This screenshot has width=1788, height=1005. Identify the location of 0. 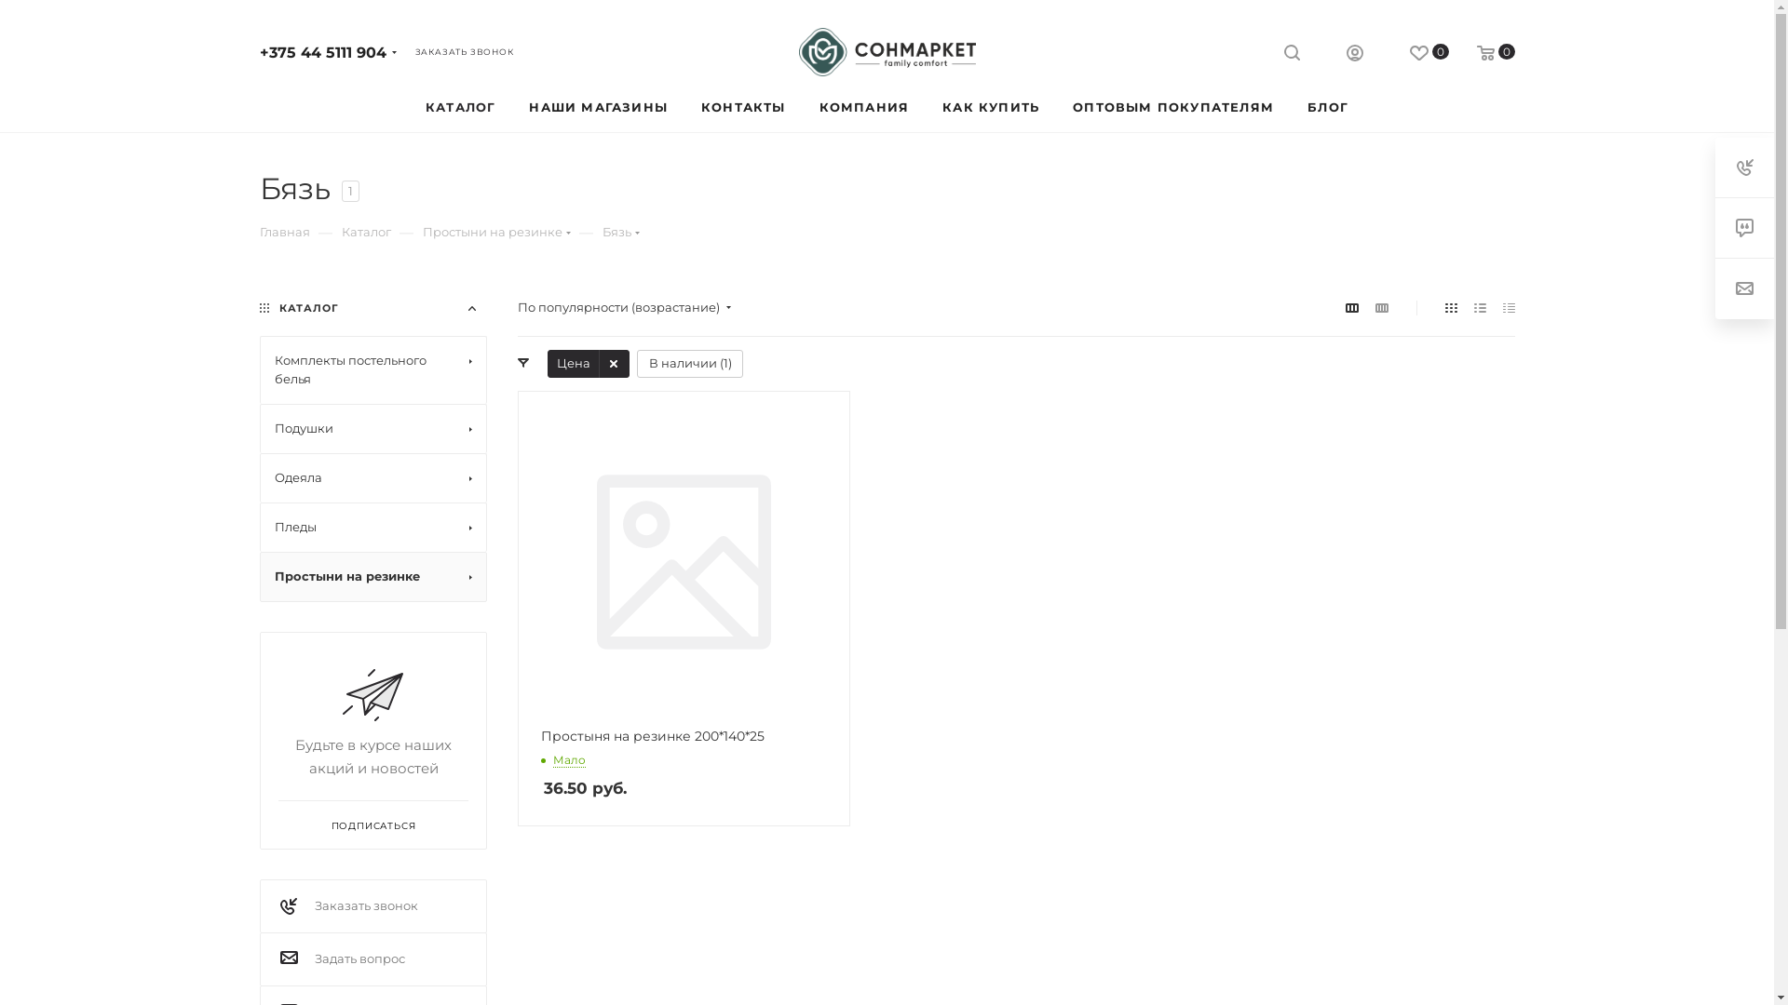
(1483, 54).